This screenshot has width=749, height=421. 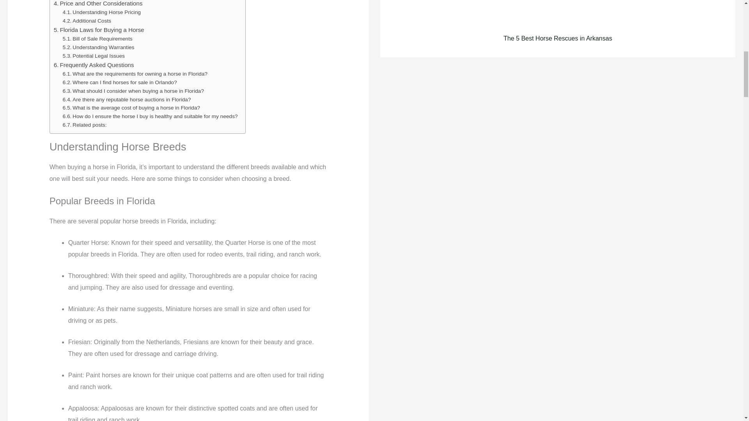 I want to click on Florida Laws for Buying a Horse, so click(x=99, y=30).